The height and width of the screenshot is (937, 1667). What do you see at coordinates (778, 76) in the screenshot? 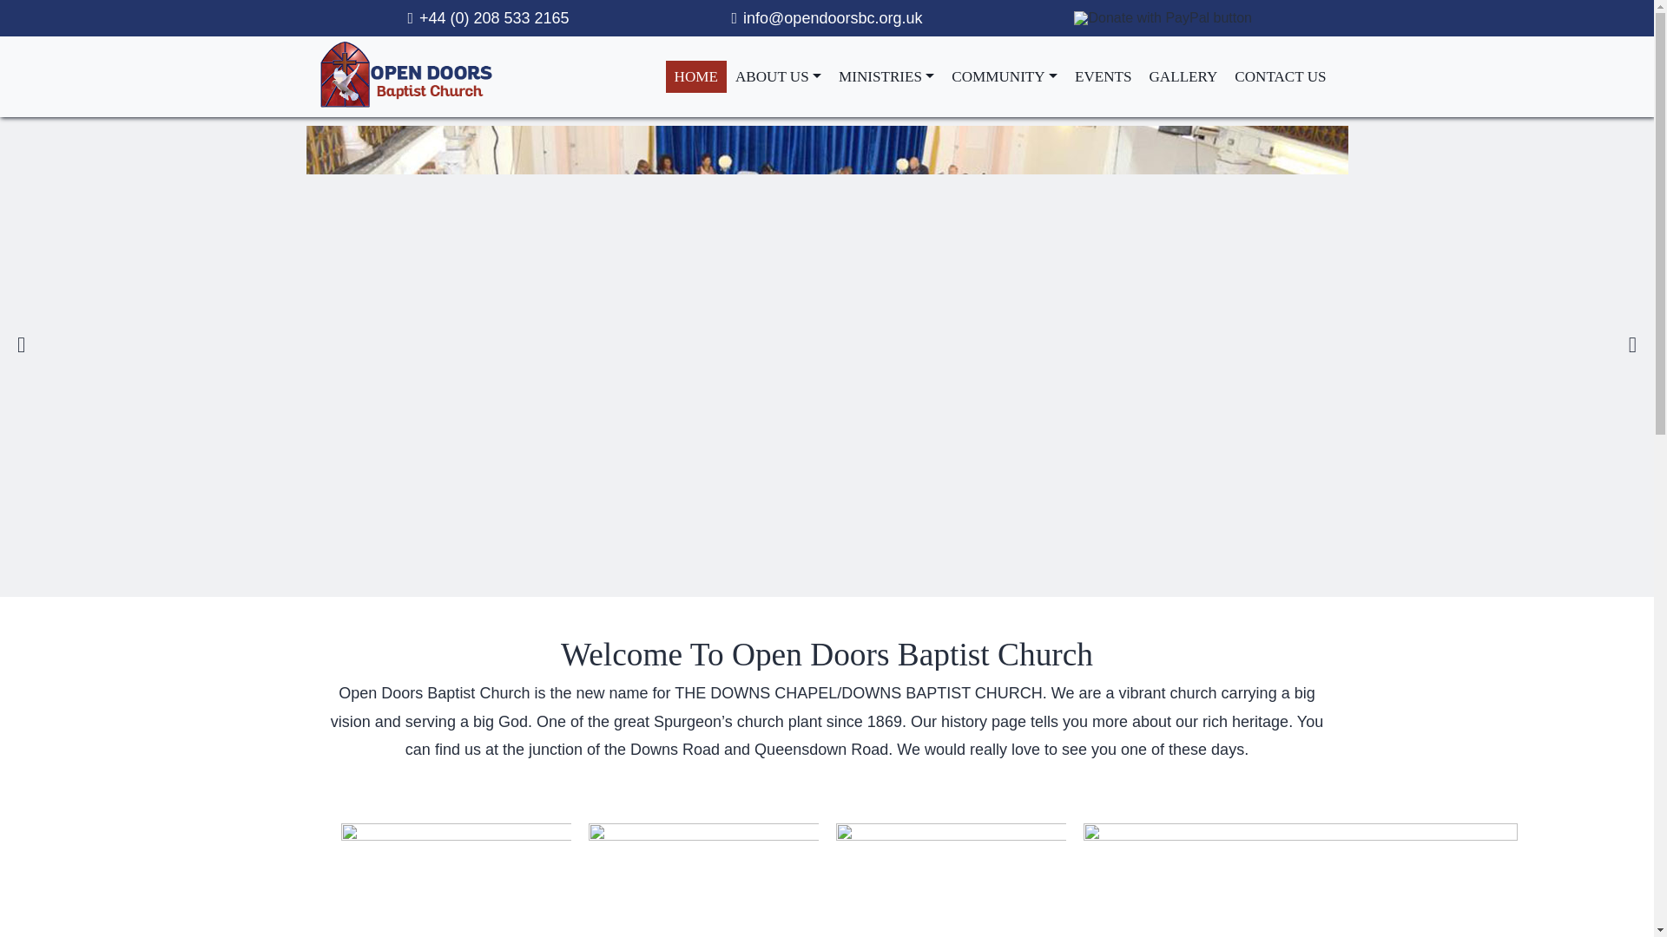
I see `ABOUT US` at bounding box center [778, 76].